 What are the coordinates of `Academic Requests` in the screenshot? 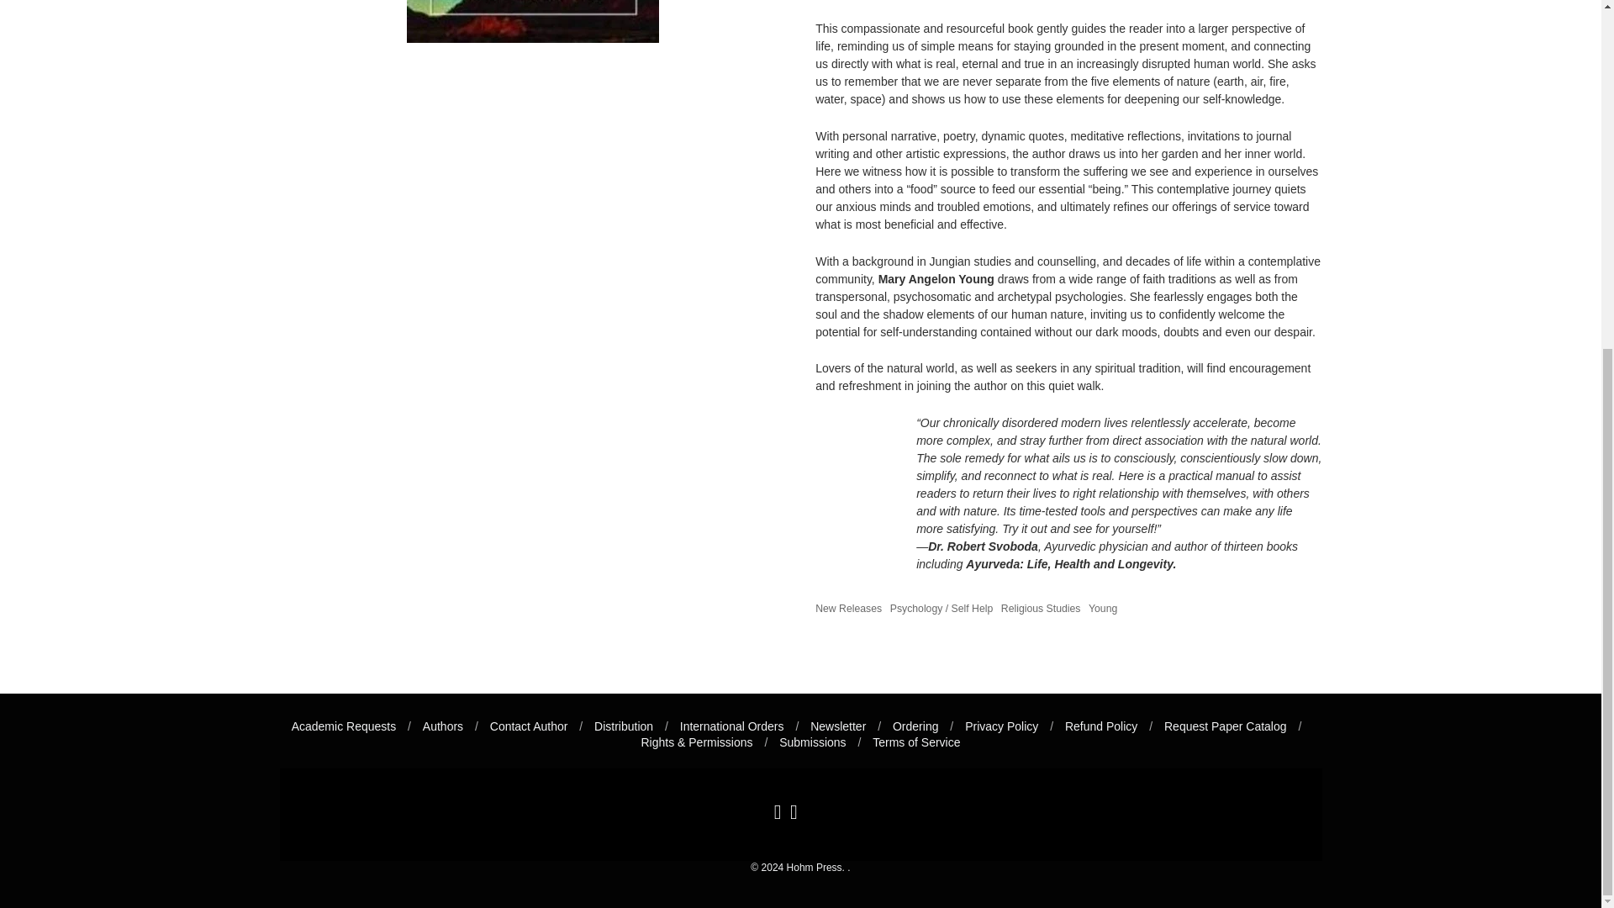 It's located at (345, 726).